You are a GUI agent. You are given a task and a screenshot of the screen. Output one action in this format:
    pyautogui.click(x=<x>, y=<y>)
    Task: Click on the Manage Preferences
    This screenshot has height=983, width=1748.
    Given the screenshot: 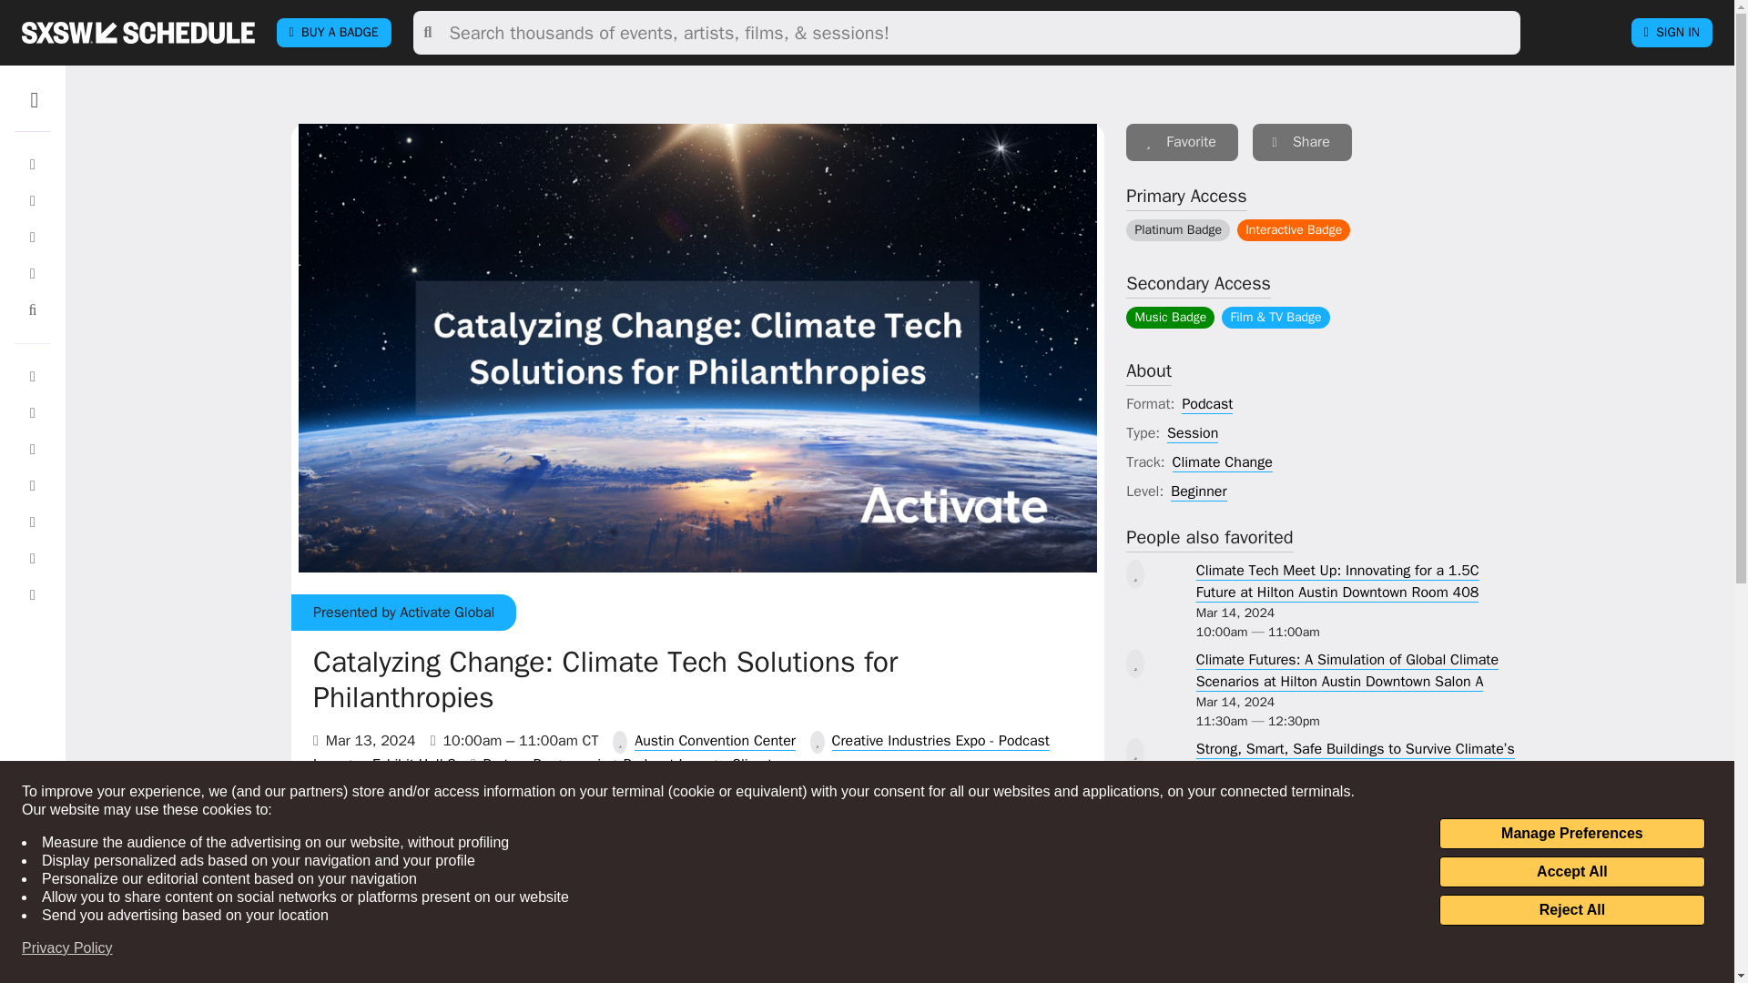 What is the action you would take?
    pyautogui.click(x=1571, y=834)
    